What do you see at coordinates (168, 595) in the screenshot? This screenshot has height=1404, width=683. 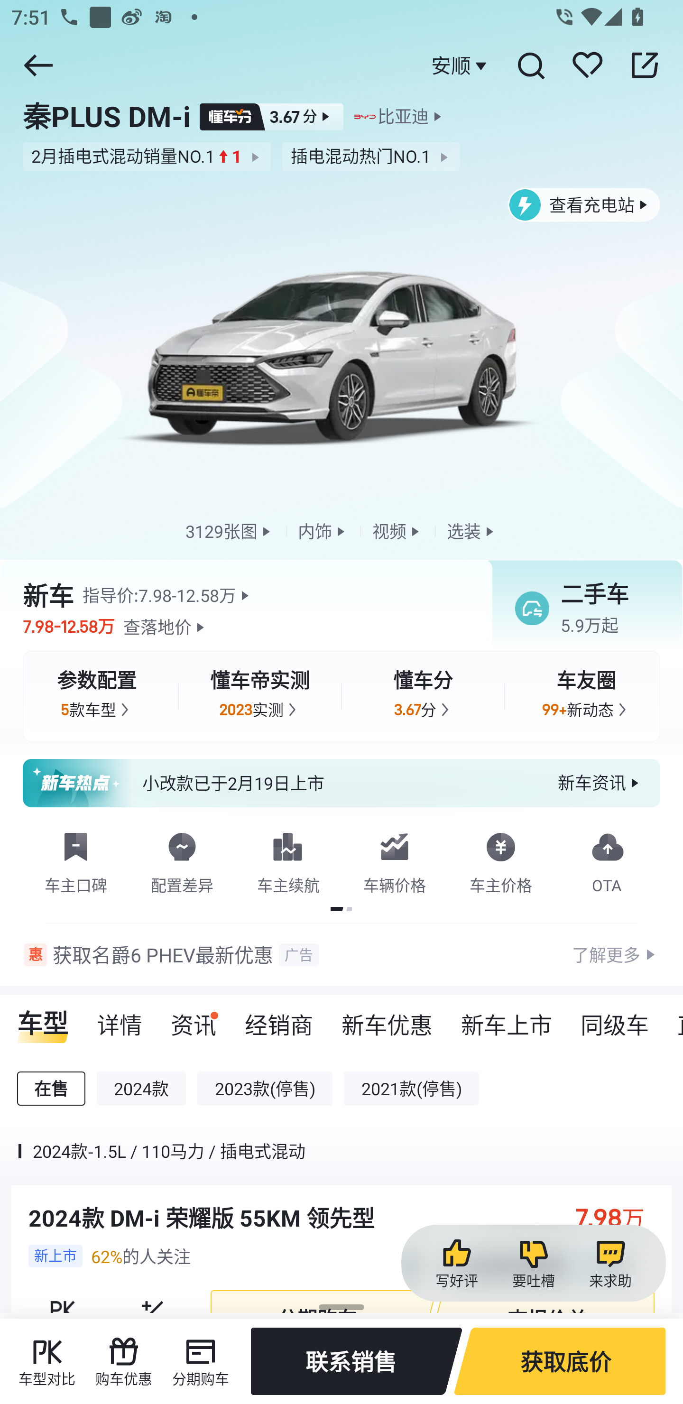 I see `指导价:7.98-12.58万` at bounding box center [168, 595].